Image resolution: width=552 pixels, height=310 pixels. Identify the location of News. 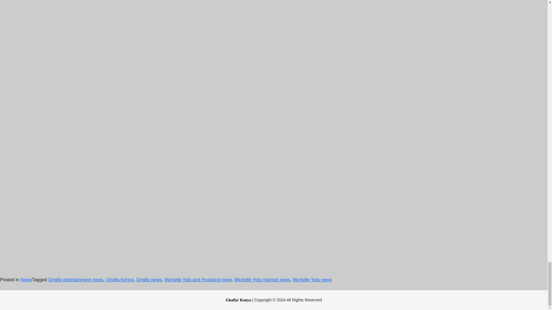
(26, 280).